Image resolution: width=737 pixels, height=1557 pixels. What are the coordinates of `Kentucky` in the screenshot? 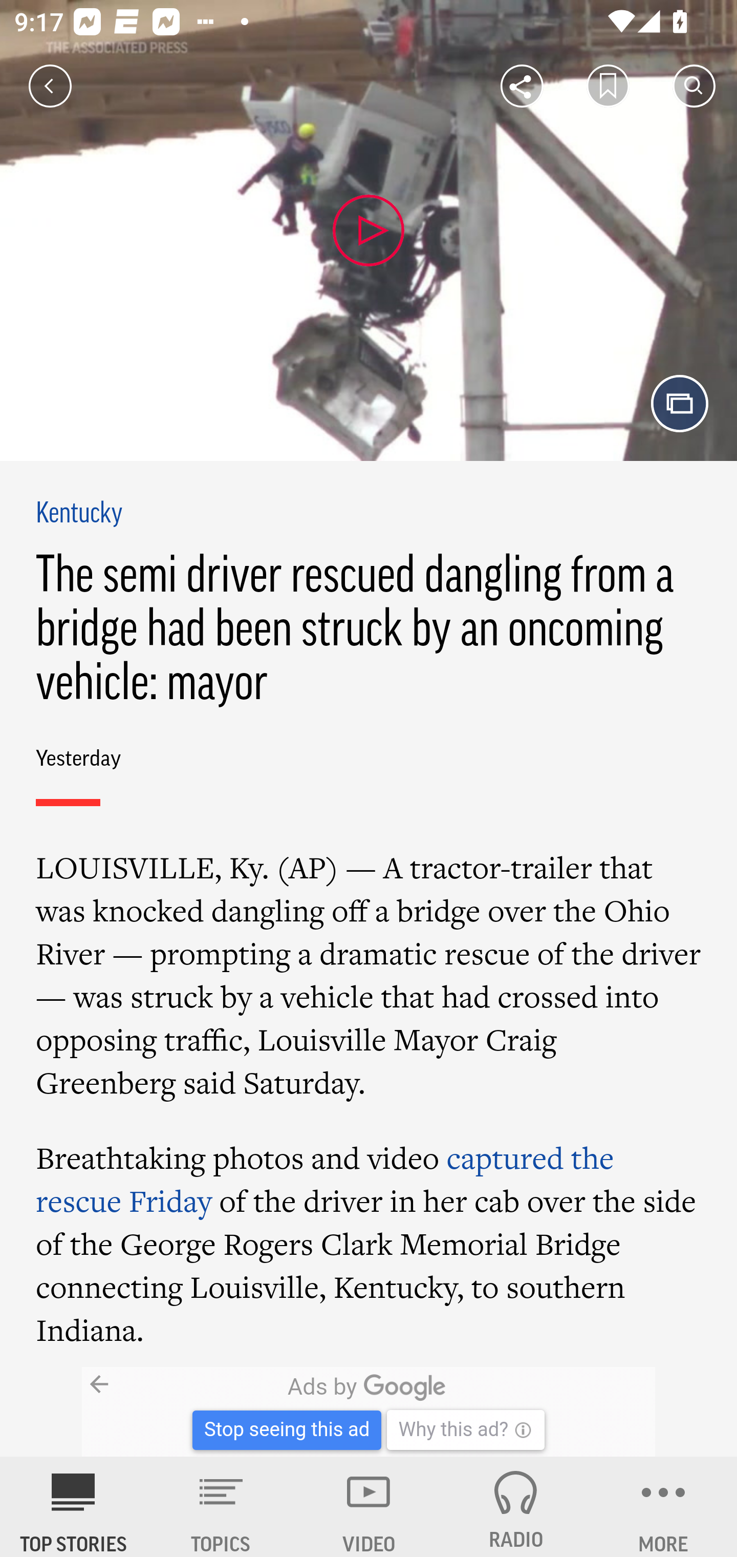 It's located at (79, 514).